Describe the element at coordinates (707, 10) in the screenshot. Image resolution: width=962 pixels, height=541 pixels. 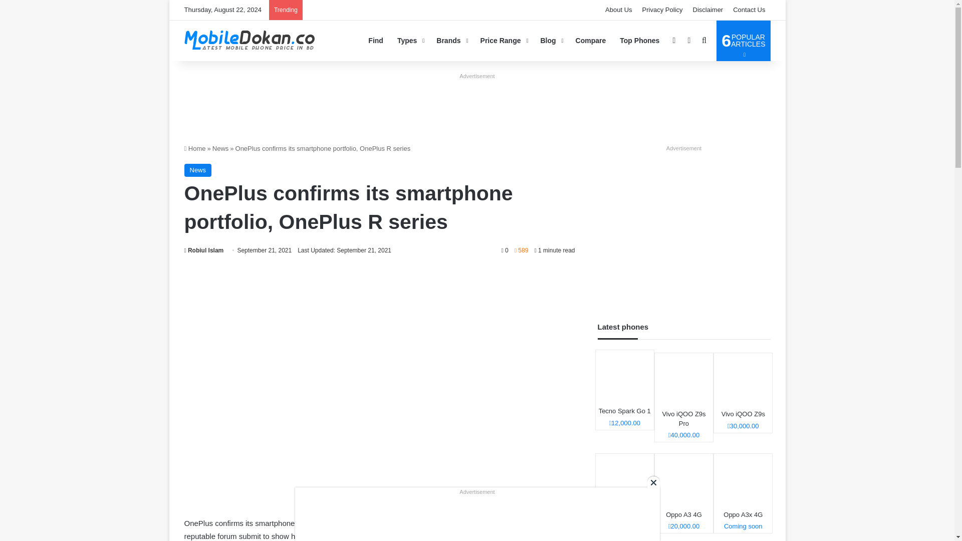
I see `Disclaimer` at that location.